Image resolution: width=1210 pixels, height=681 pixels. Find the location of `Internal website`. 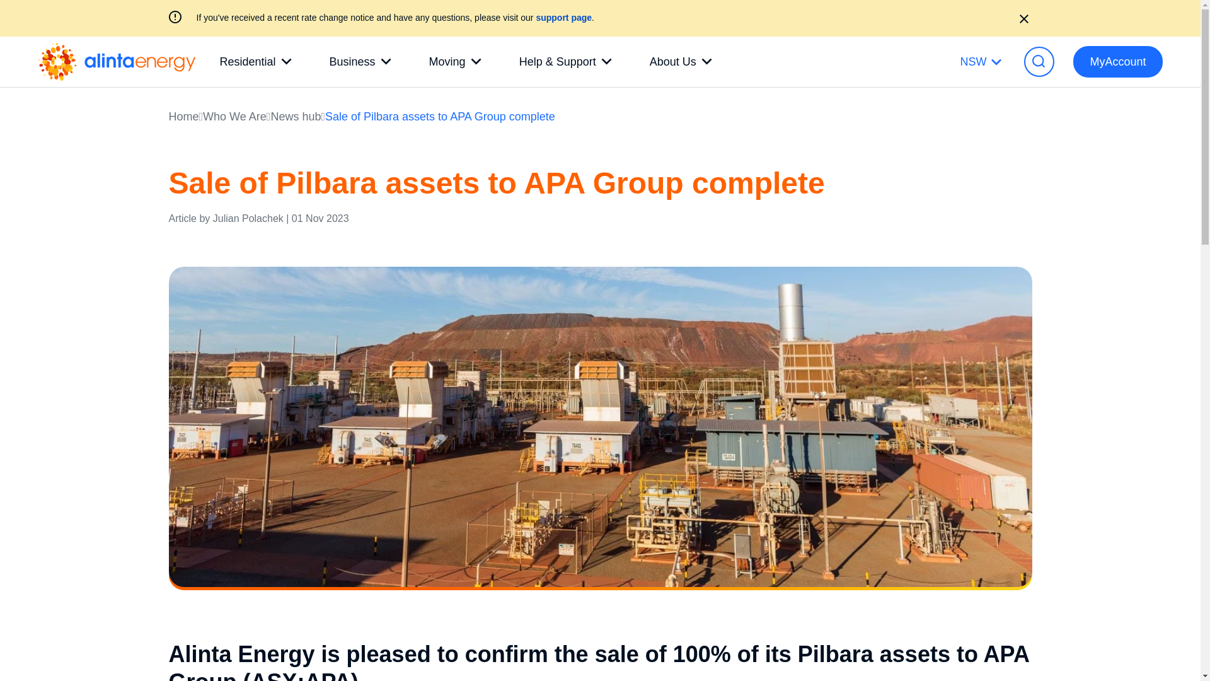

Internal website is located at coordinates (563, 18).